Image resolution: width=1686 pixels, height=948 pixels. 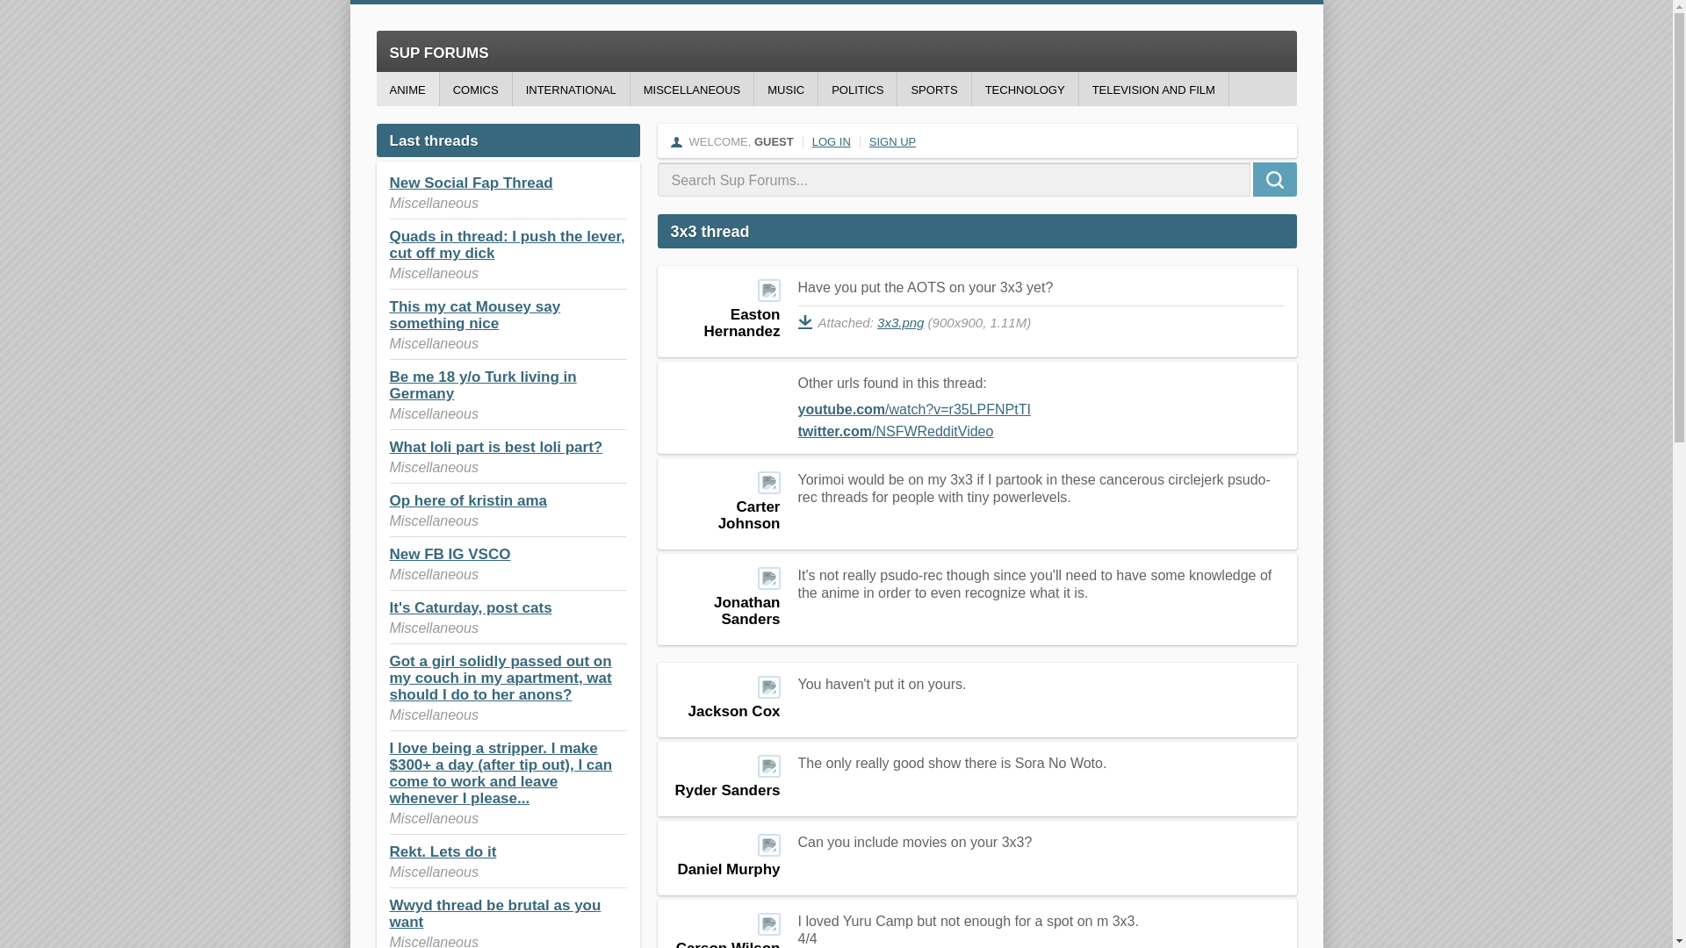 I want to click on INTERNATIONAL, so click(x=571, y=89).